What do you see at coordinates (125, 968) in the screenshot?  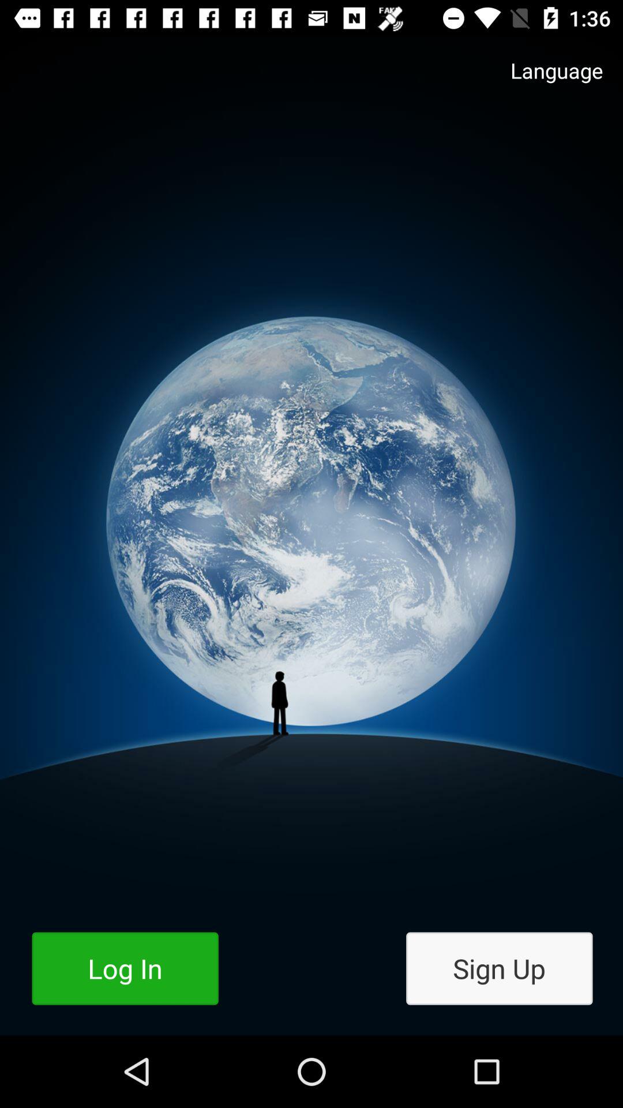 I see `press the log in icon` at bounding box center [125, 968].